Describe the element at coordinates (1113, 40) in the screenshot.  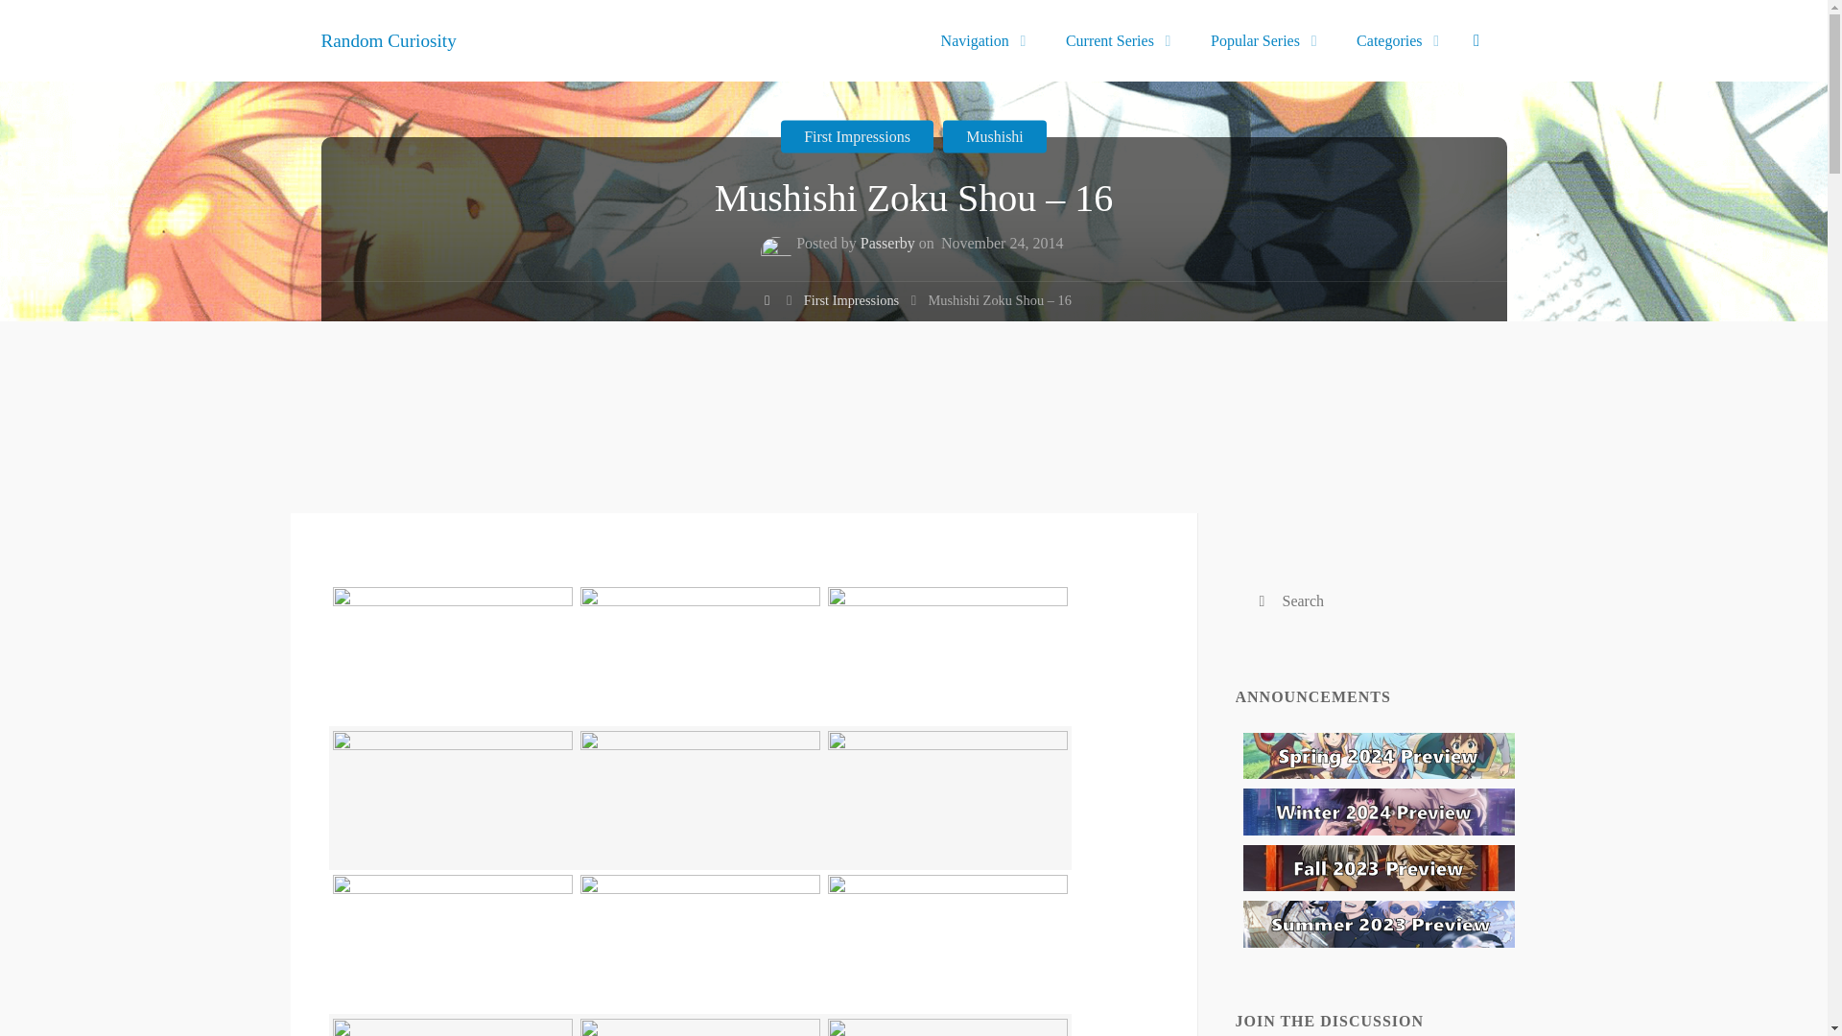
I see `Current Series` at that location.